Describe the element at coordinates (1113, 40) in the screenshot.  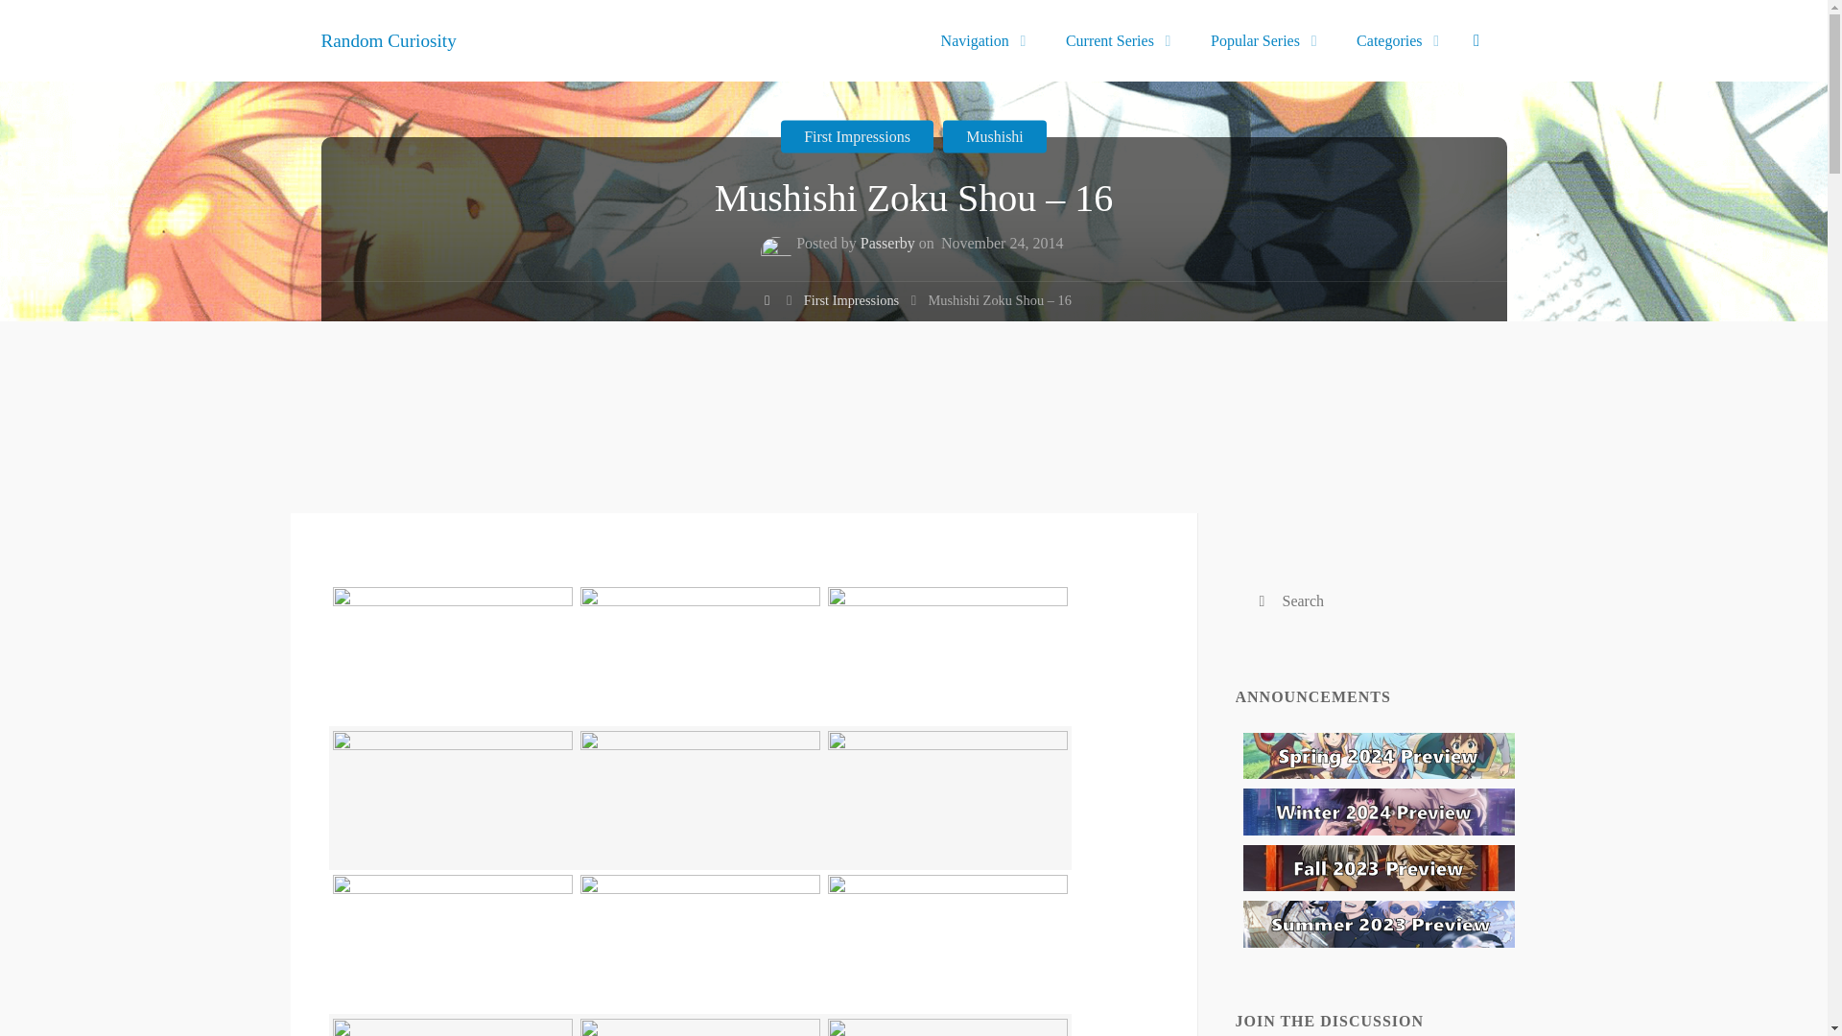
I see `Current Series` at that location.